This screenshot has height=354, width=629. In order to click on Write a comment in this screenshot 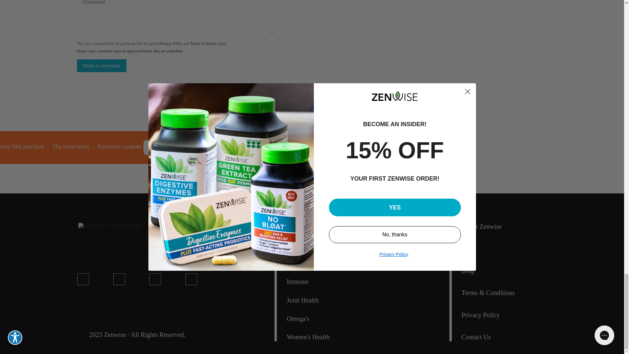, I will do `click(102, 66)`.